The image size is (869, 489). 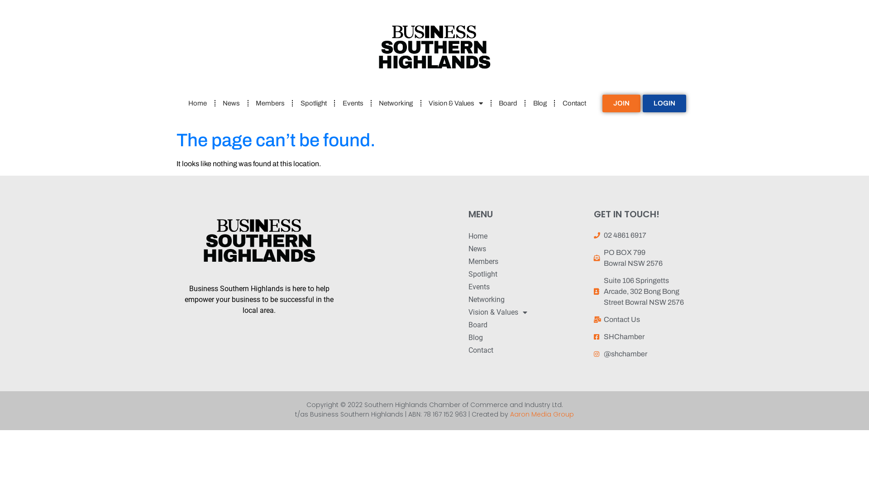 What do you see at coordinates (542, 414) in the screenshot?
I see `Aaron Media Group` at bounding box center [542, 414].